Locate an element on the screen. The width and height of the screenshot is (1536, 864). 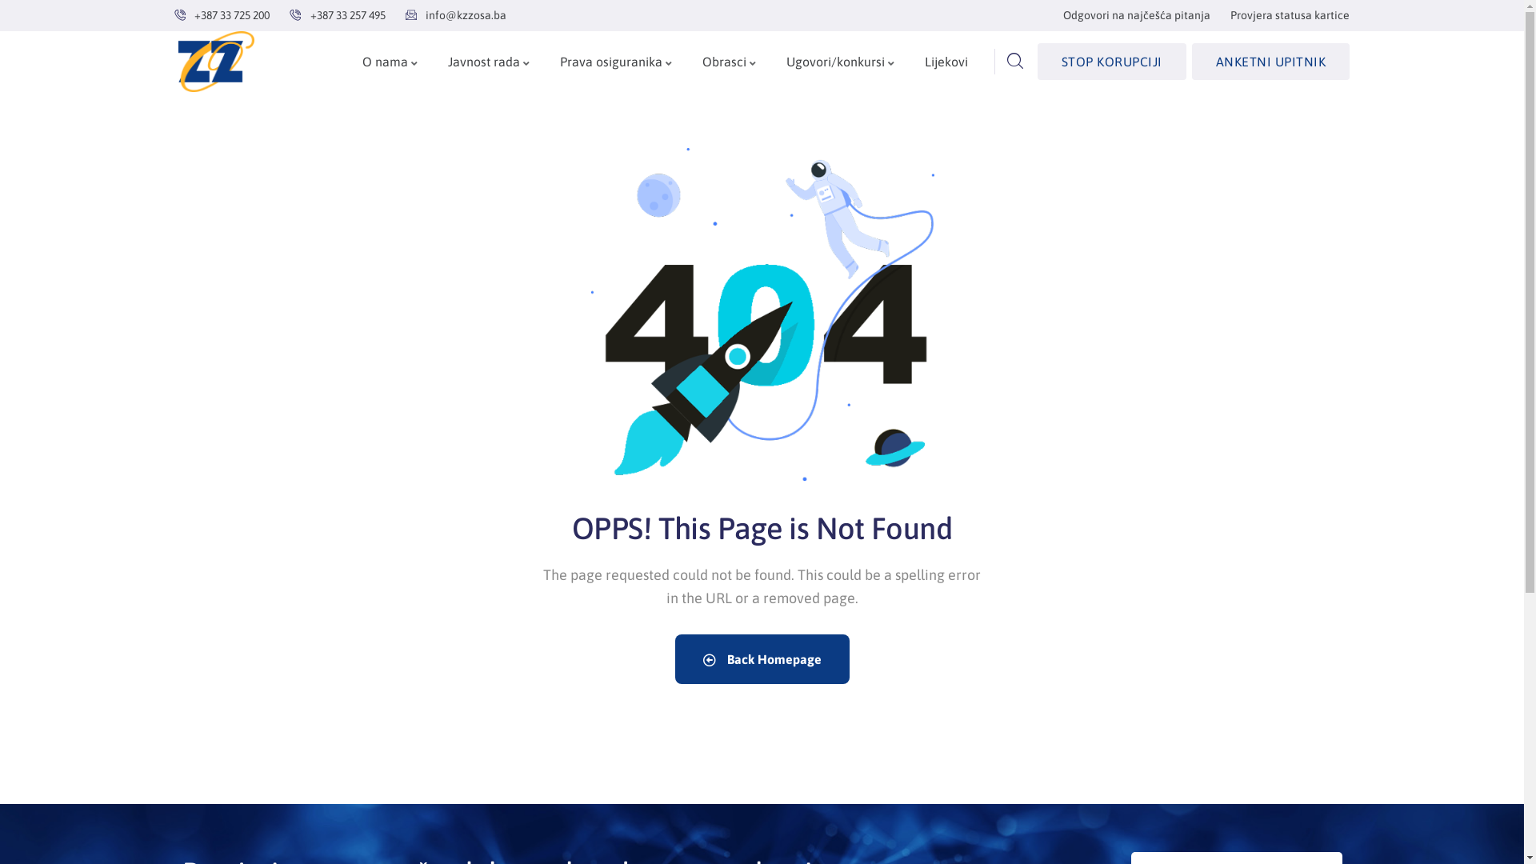
+387 33 257 495 is located at coordinates (338, 16).